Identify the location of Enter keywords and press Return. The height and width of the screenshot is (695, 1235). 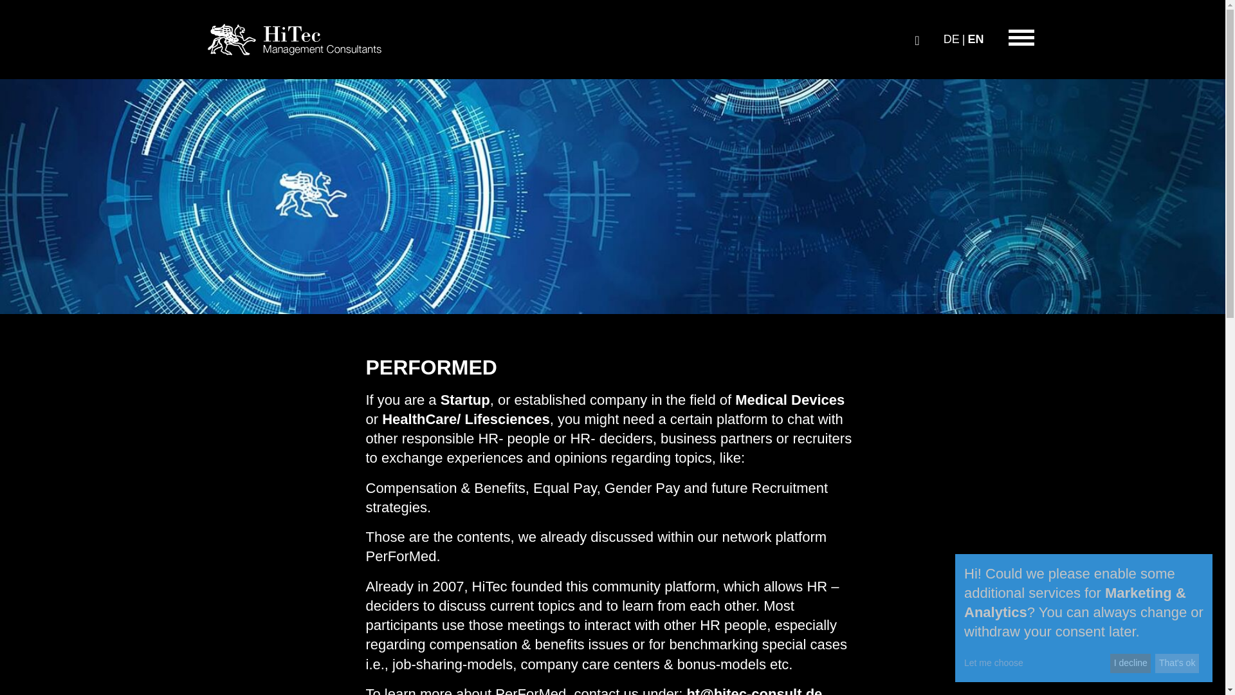
(917, 39).